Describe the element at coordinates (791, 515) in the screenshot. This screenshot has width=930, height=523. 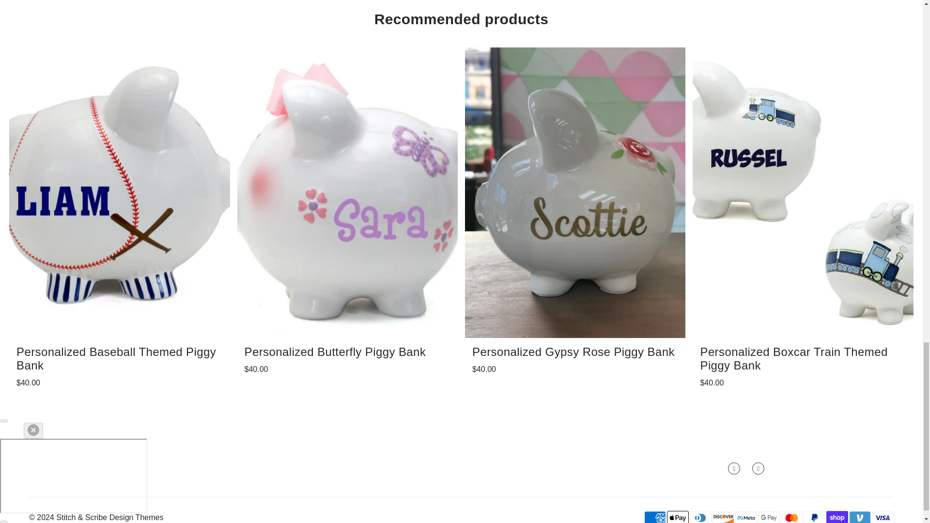
I see `Mastercard` at that location.